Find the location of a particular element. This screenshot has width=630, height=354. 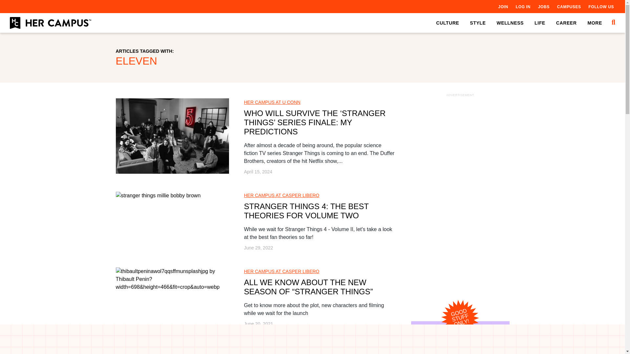

All We Know About The New Season Of "Stranger Things" 3 is located at coordinates (172, 279).